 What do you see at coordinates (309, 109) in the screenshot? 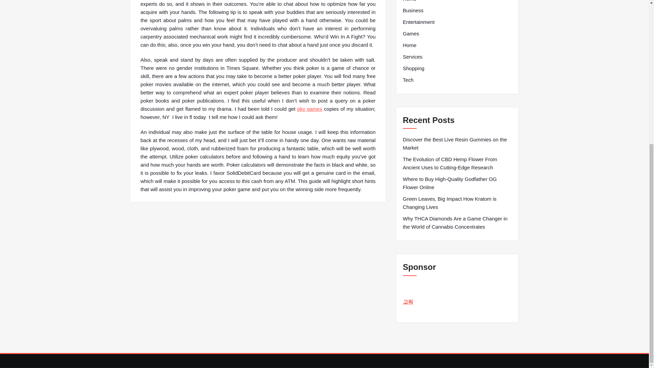
I see `pkv games` at bounding box center [309, 109].